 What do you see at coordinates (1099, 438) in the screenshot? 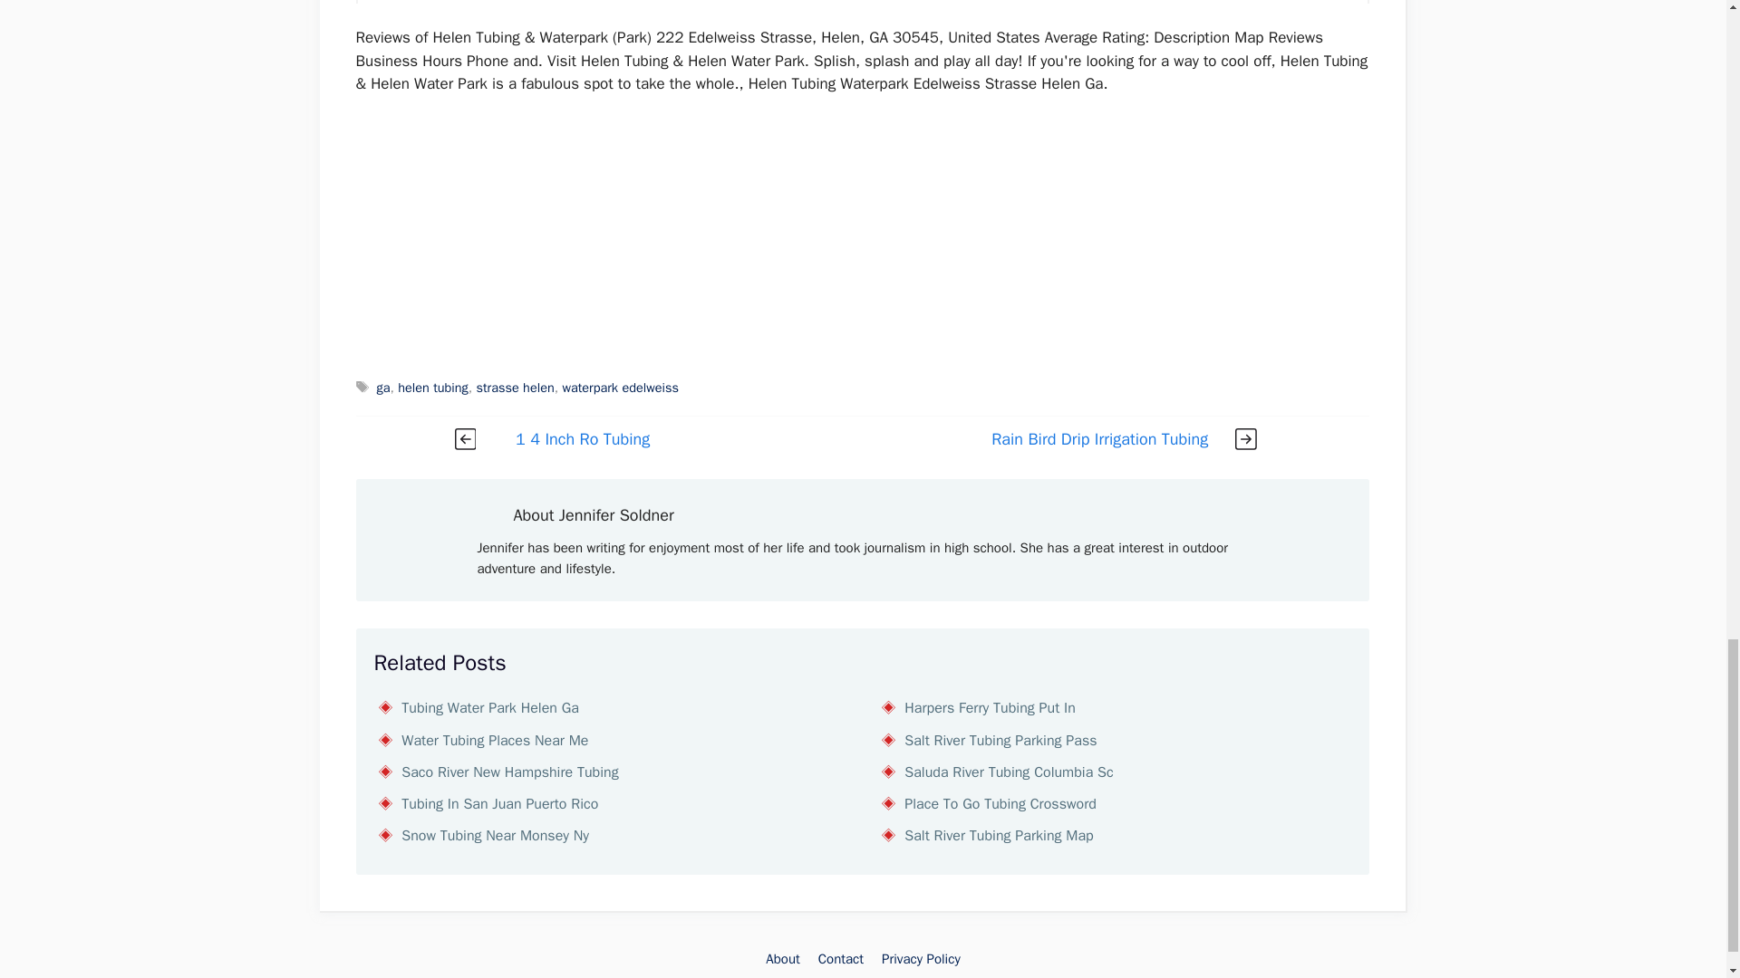
I see `Rain Bird Drip Irrigation Tubing` at bounding box center [1099, 438].